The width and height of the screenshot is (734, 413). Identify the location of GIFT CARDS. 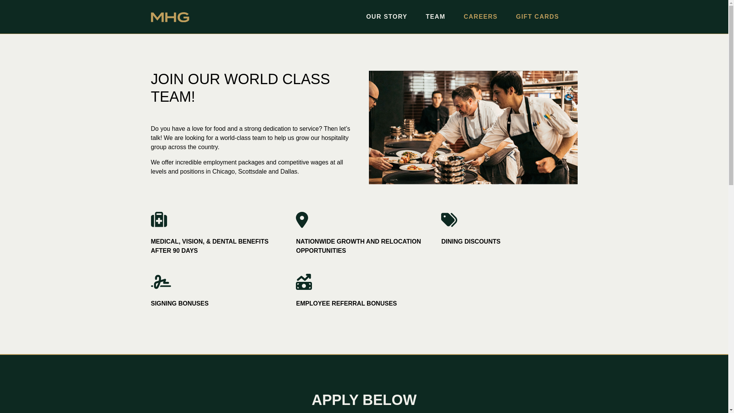
(538, 17).